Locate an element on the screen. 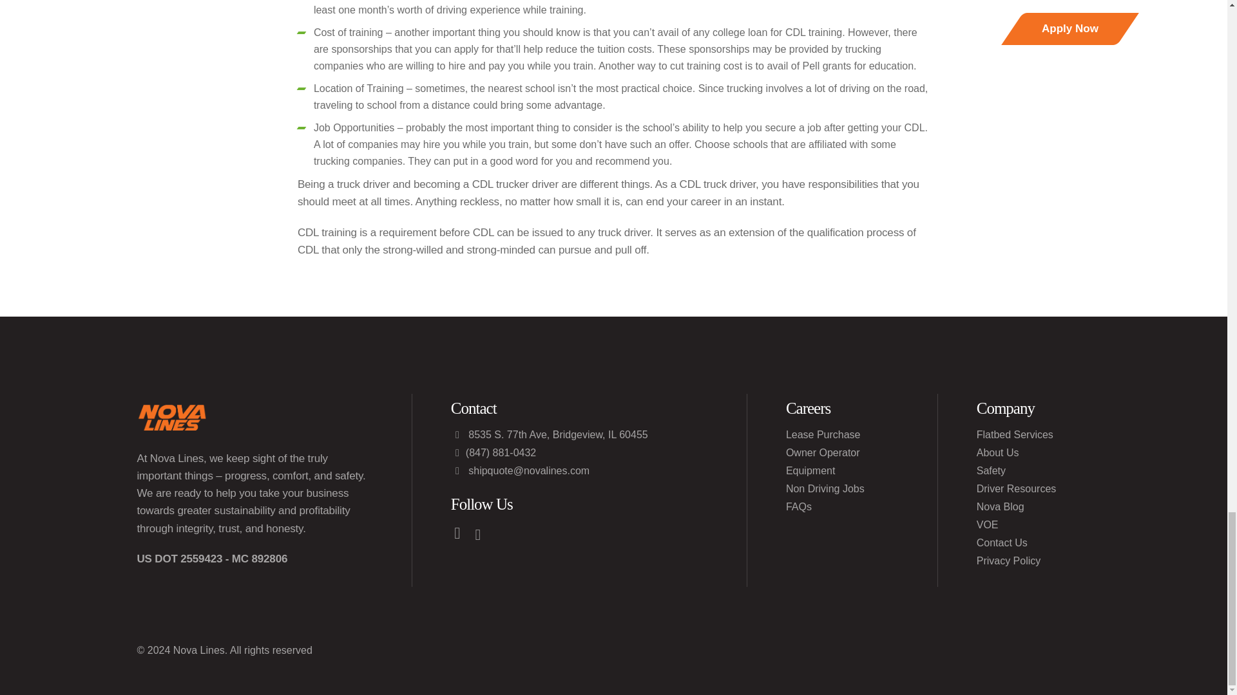 This screenshot has height=695, width=1237. Flatbed Services is located at coordinates (1015, 435).